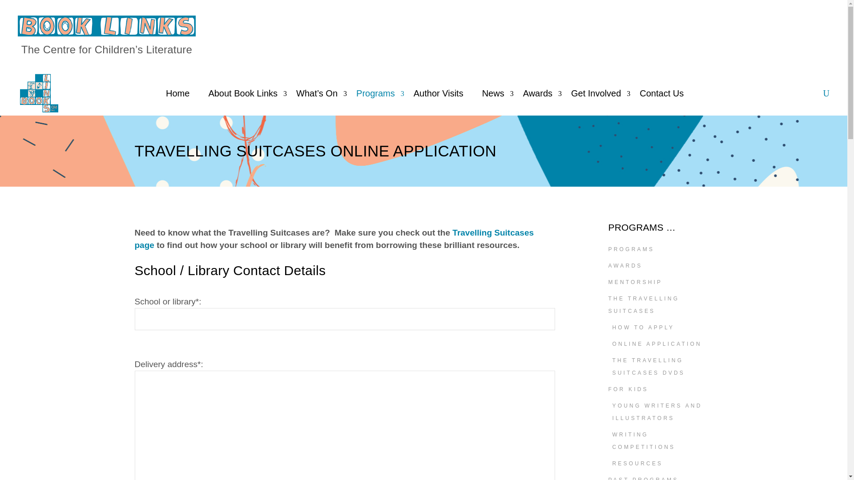  Describe the element at coordinates (375, 93) in the screenshot. I see `Programs` at that location.